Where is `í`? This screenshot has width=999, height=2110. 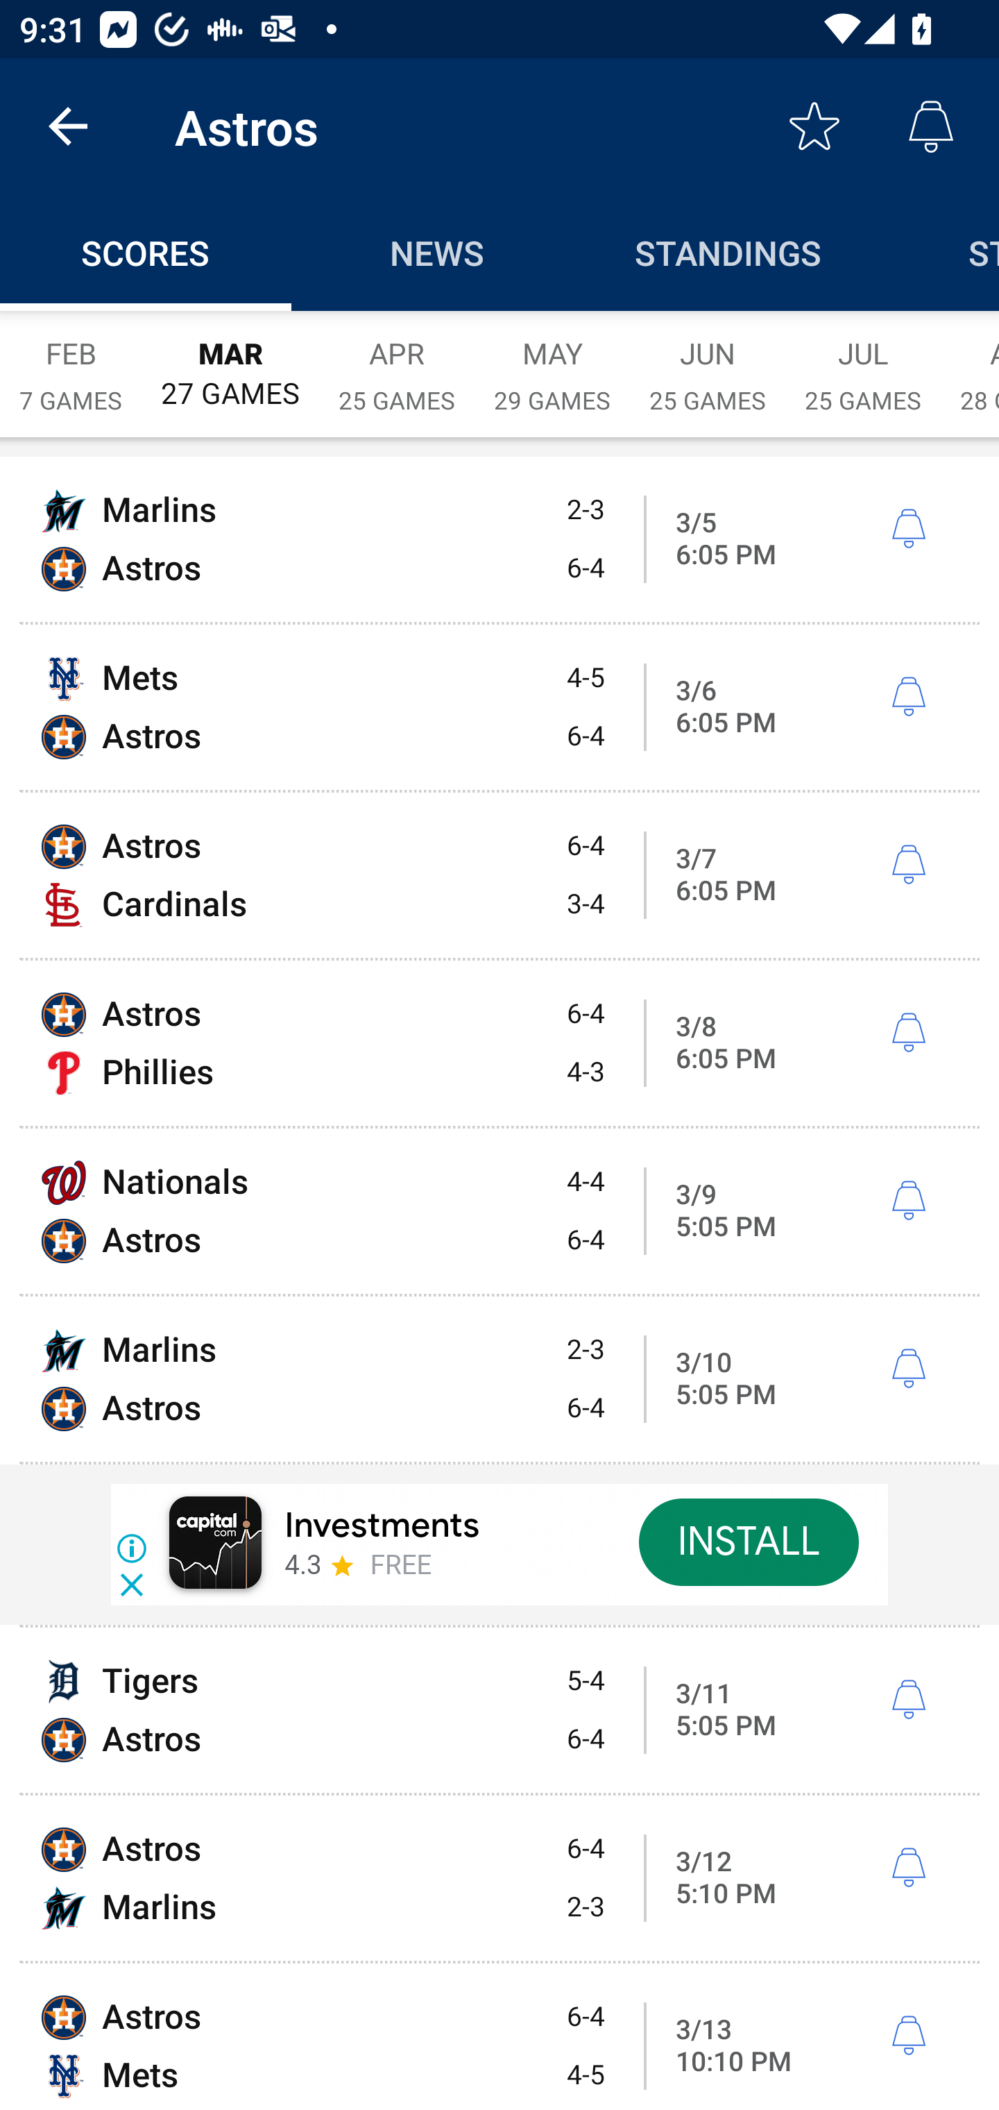 í is located at coordinates (908, 865).